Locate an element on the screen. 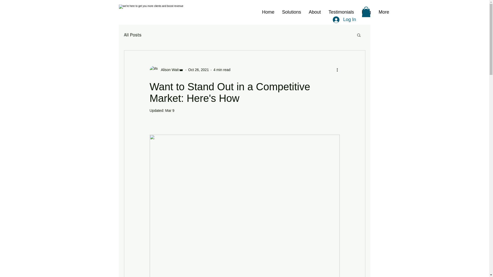 The height and width of the screenshot is (277, 493). Home is located at coordinates (268, 12).